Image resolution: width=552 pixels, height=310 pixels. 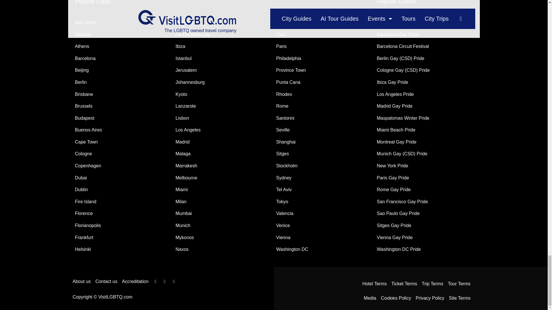 What do you see at coordinates (80, 82) in the screenshot?
I see `Berlin` at bounding box center [80, 82].